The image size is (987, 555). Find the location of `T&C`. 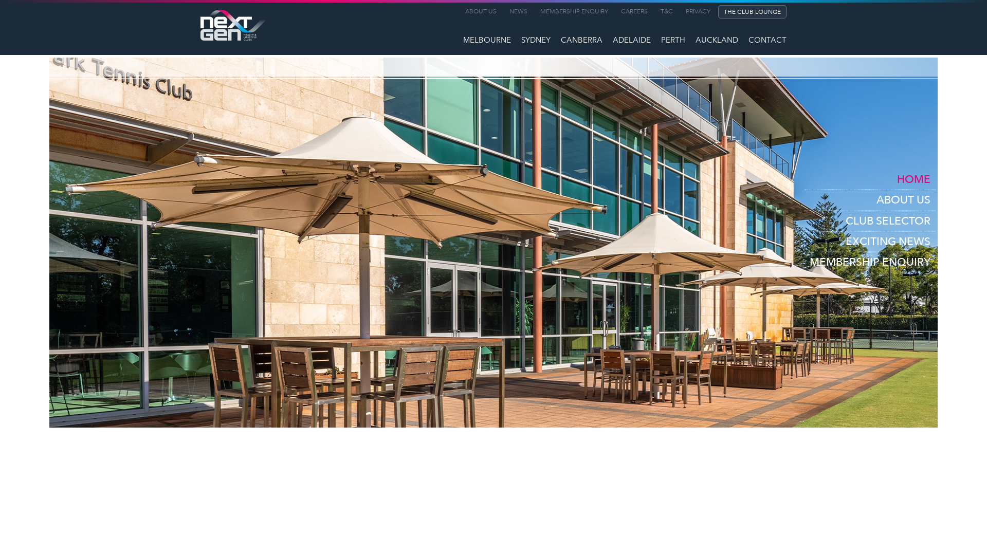

T&C is located at coordinates (664, 12).